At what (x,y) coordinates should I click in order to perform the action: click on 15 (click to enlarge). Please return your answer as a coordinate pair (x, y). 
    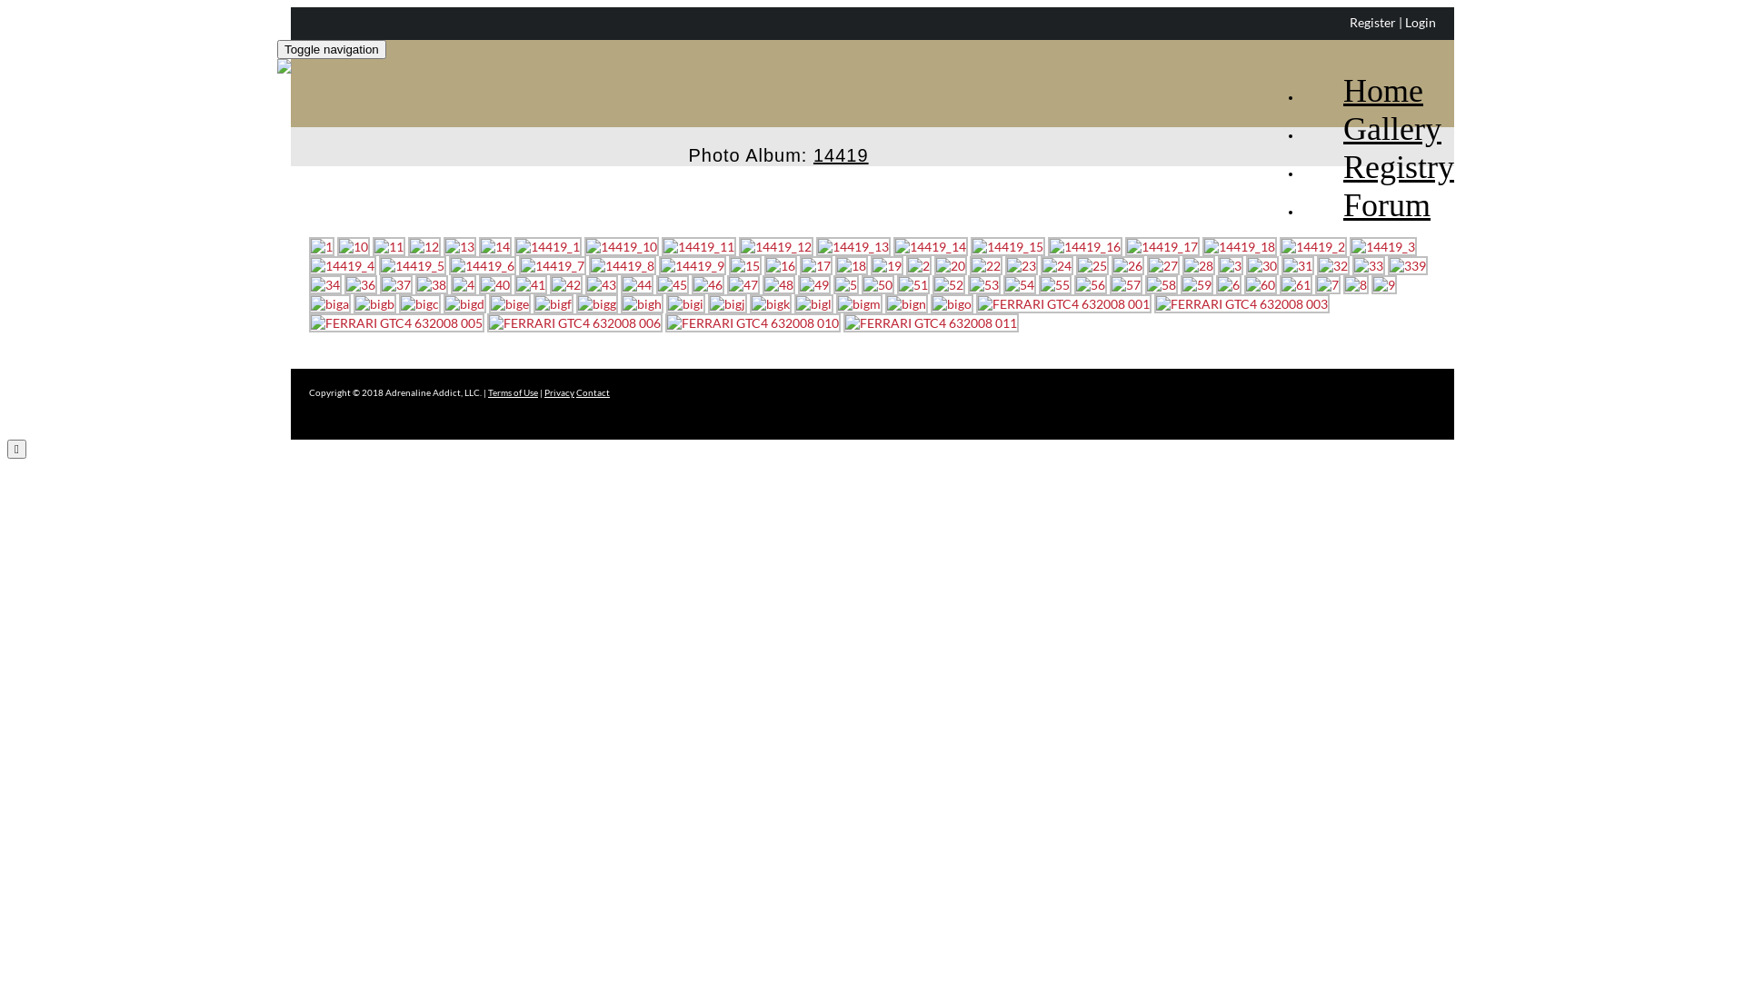
    Looking at the image, I should click on (745, 265).